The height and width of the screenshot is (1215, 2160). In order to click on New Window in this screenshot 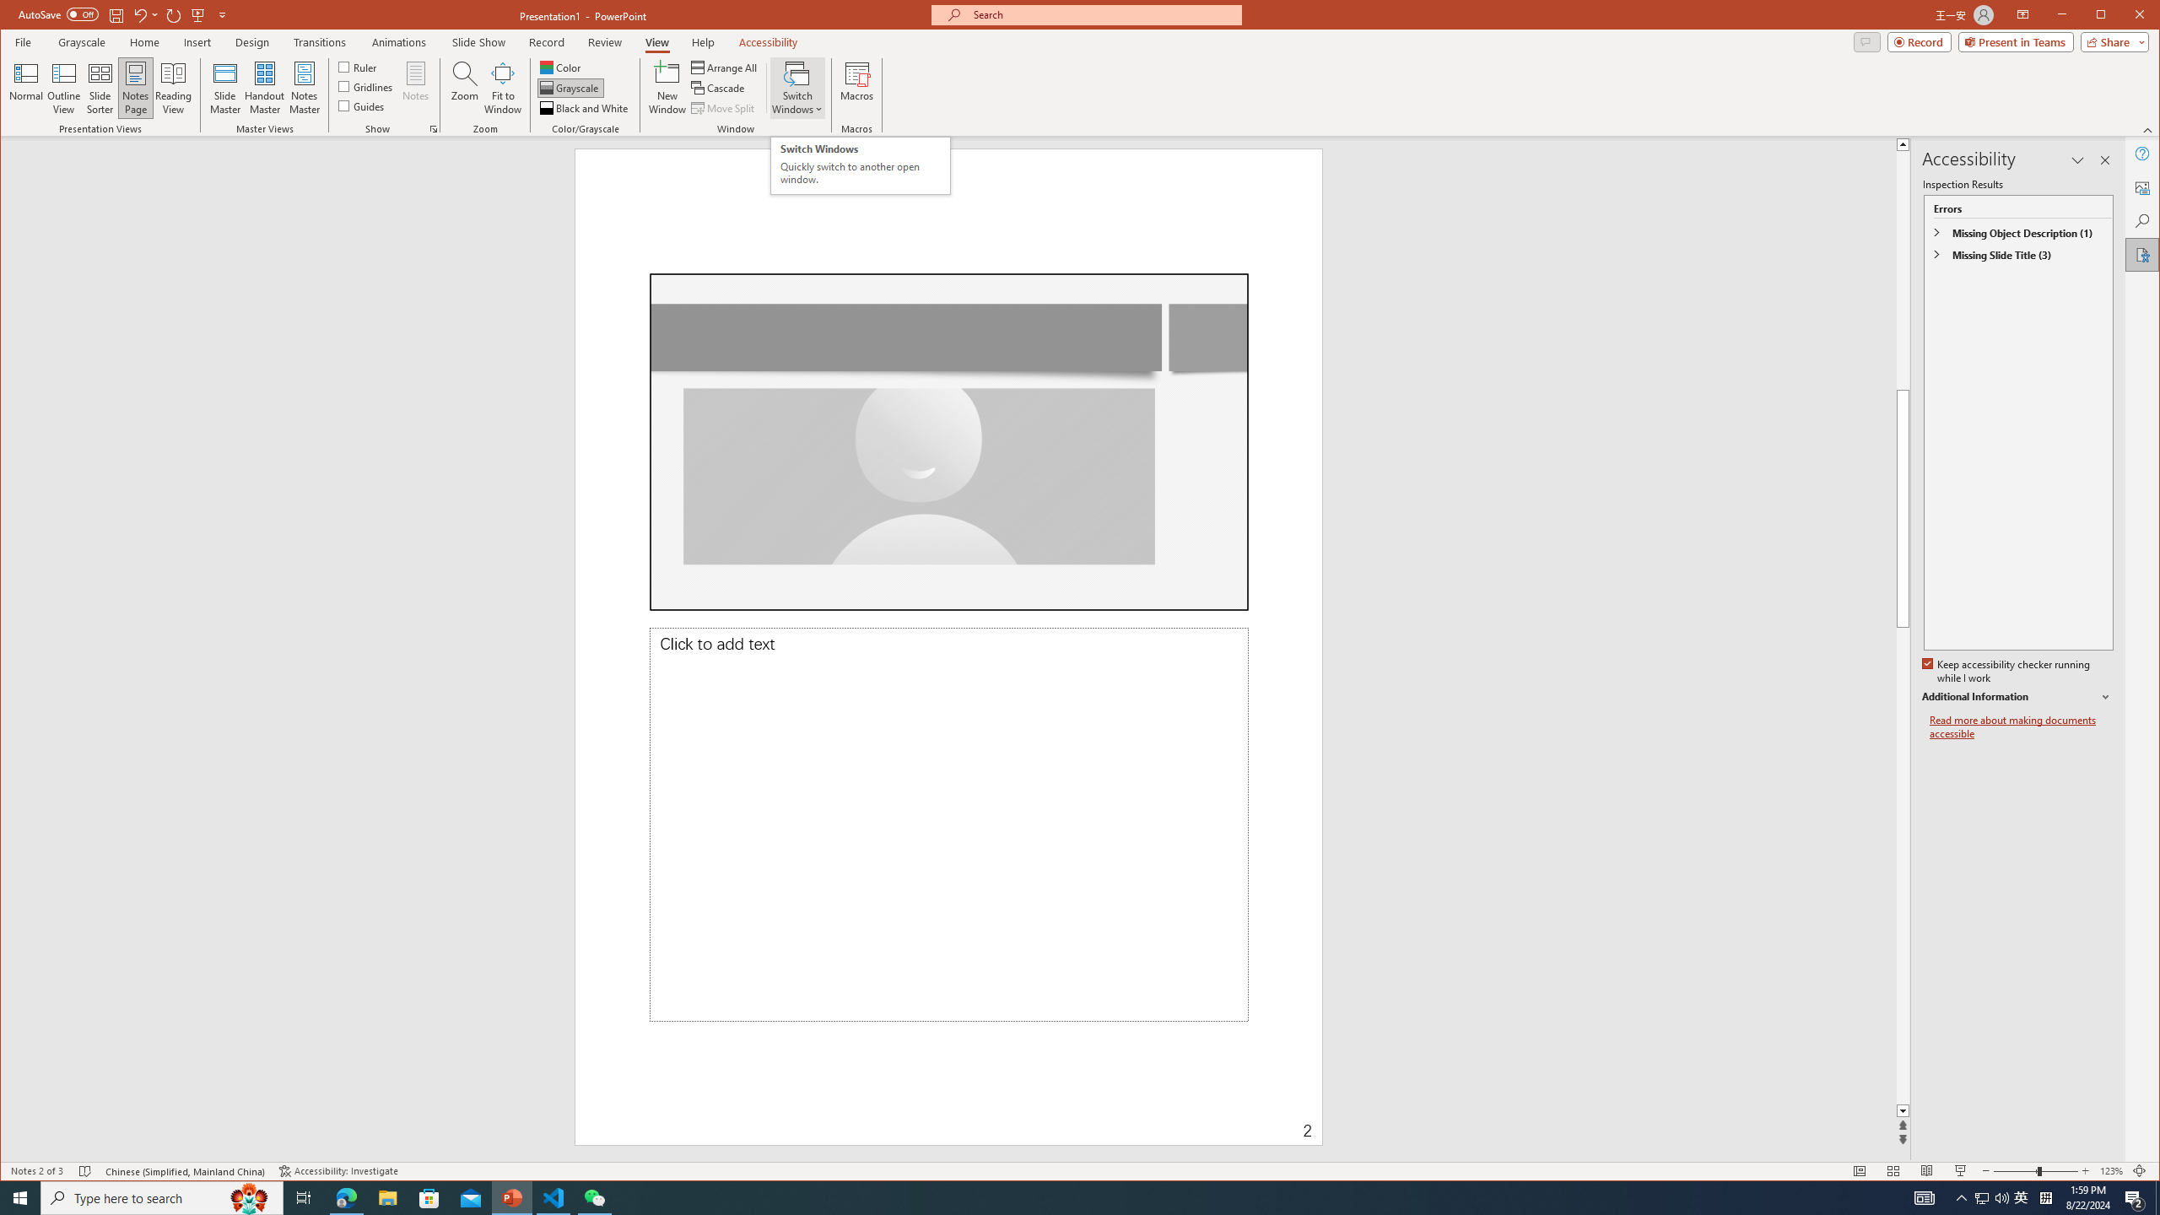, I will do `click(668, 88)`.